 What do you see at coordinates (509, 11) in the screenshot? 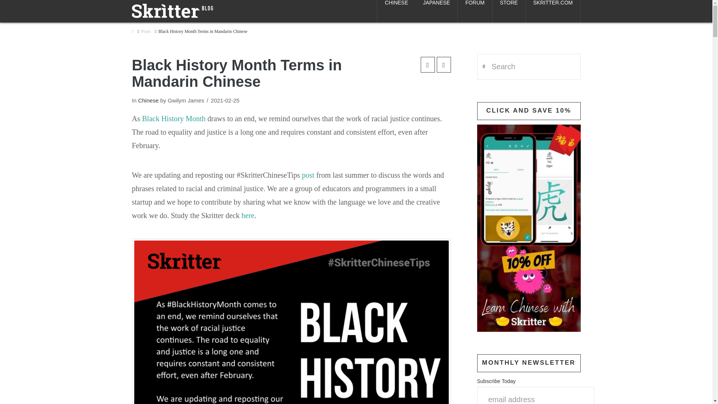
I see `STORE` at bounding box center [509, 11].